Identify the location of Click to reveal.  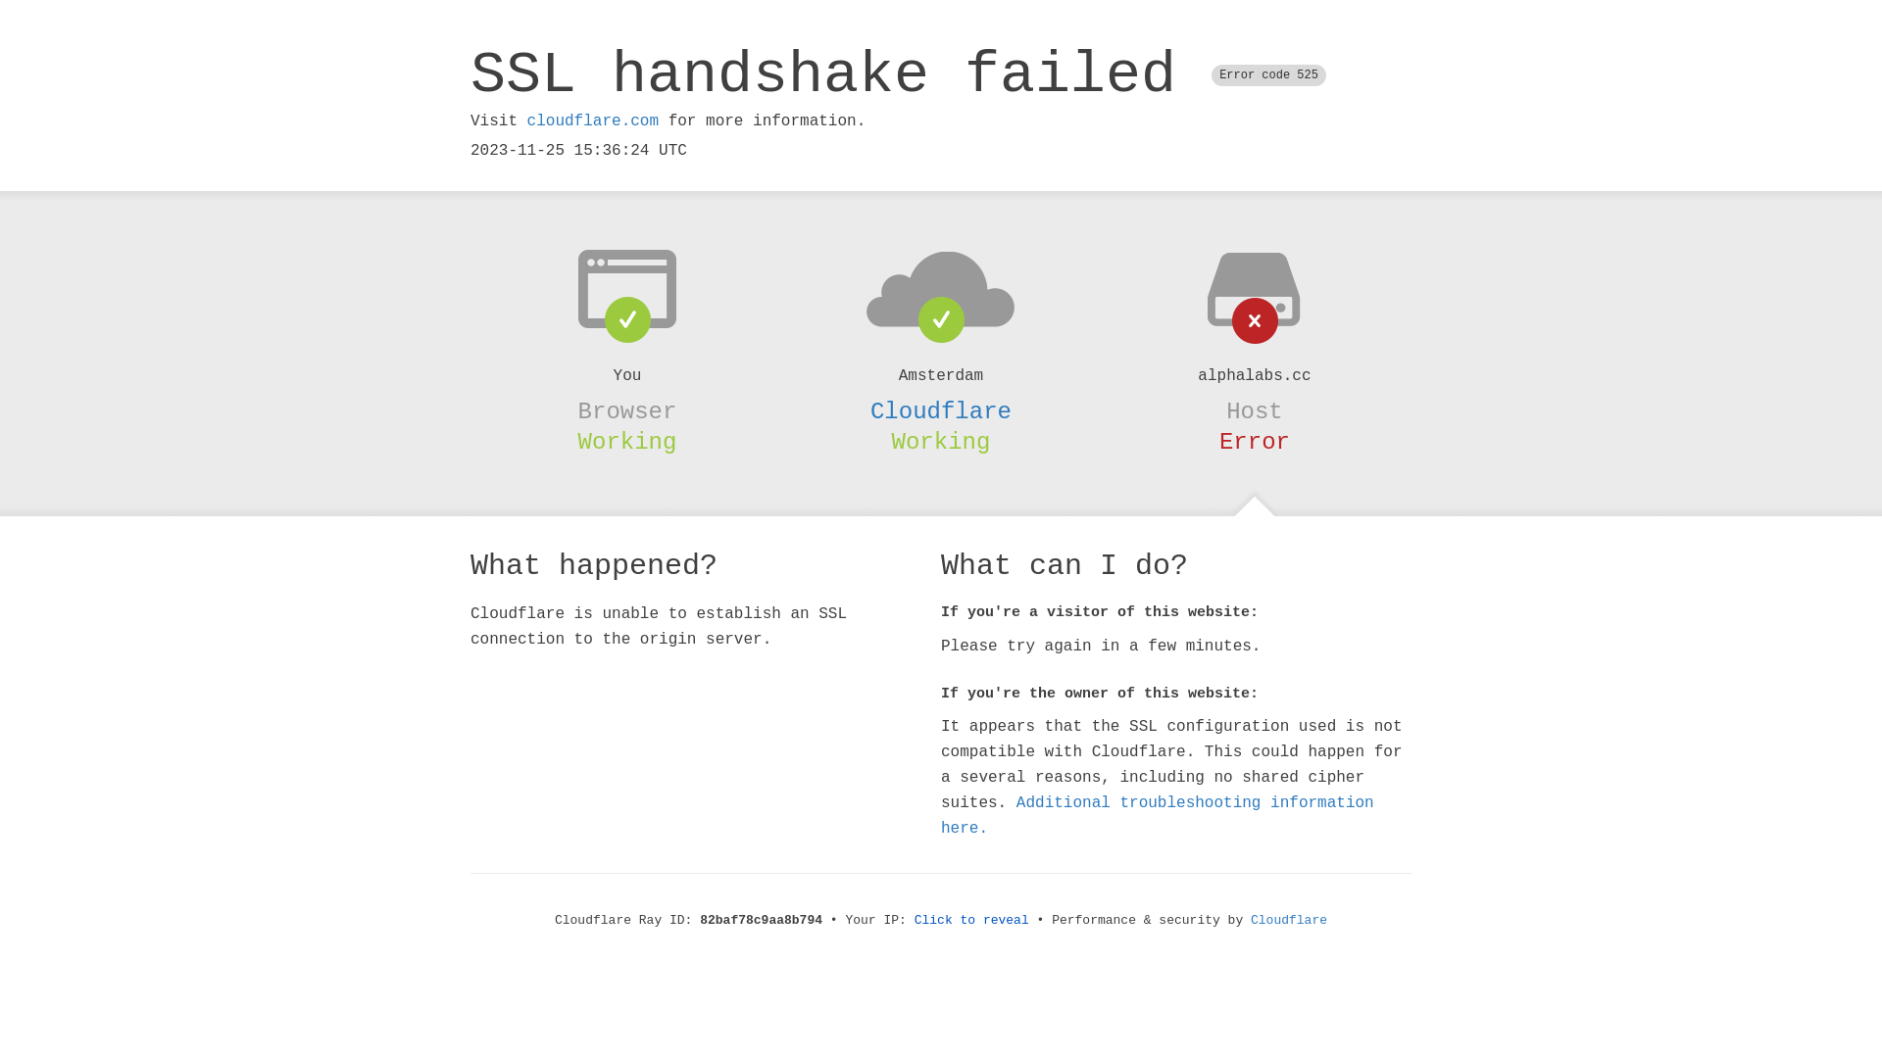
(972, 921).